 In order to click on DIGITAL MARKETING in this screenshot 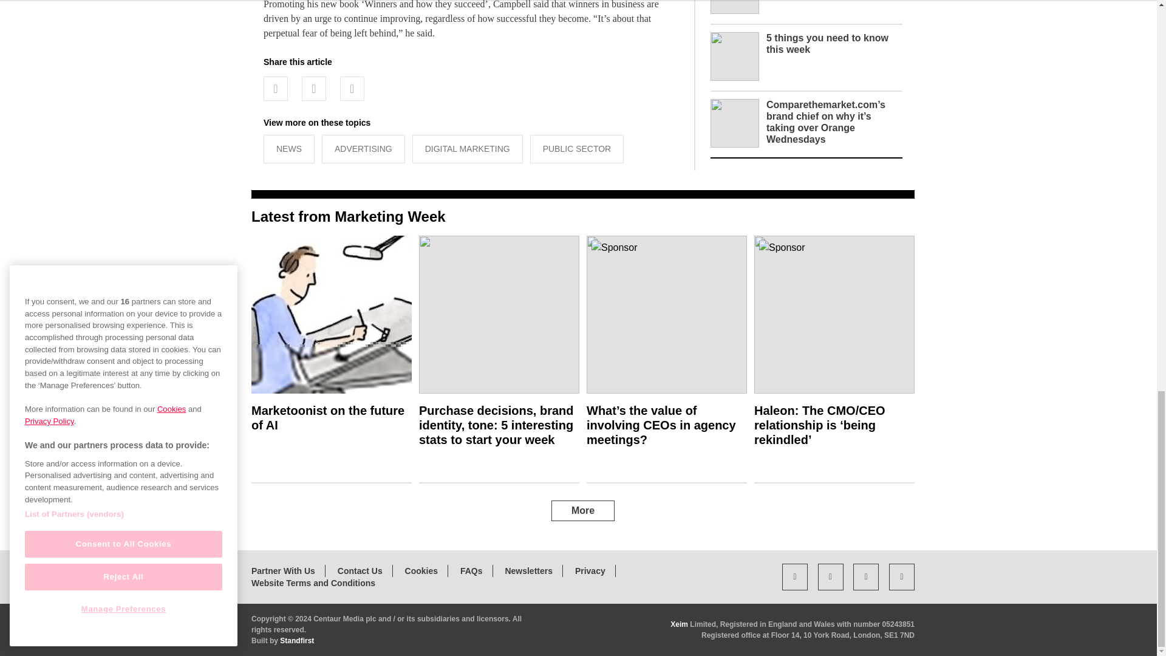, I will do `click(468, 149)`.